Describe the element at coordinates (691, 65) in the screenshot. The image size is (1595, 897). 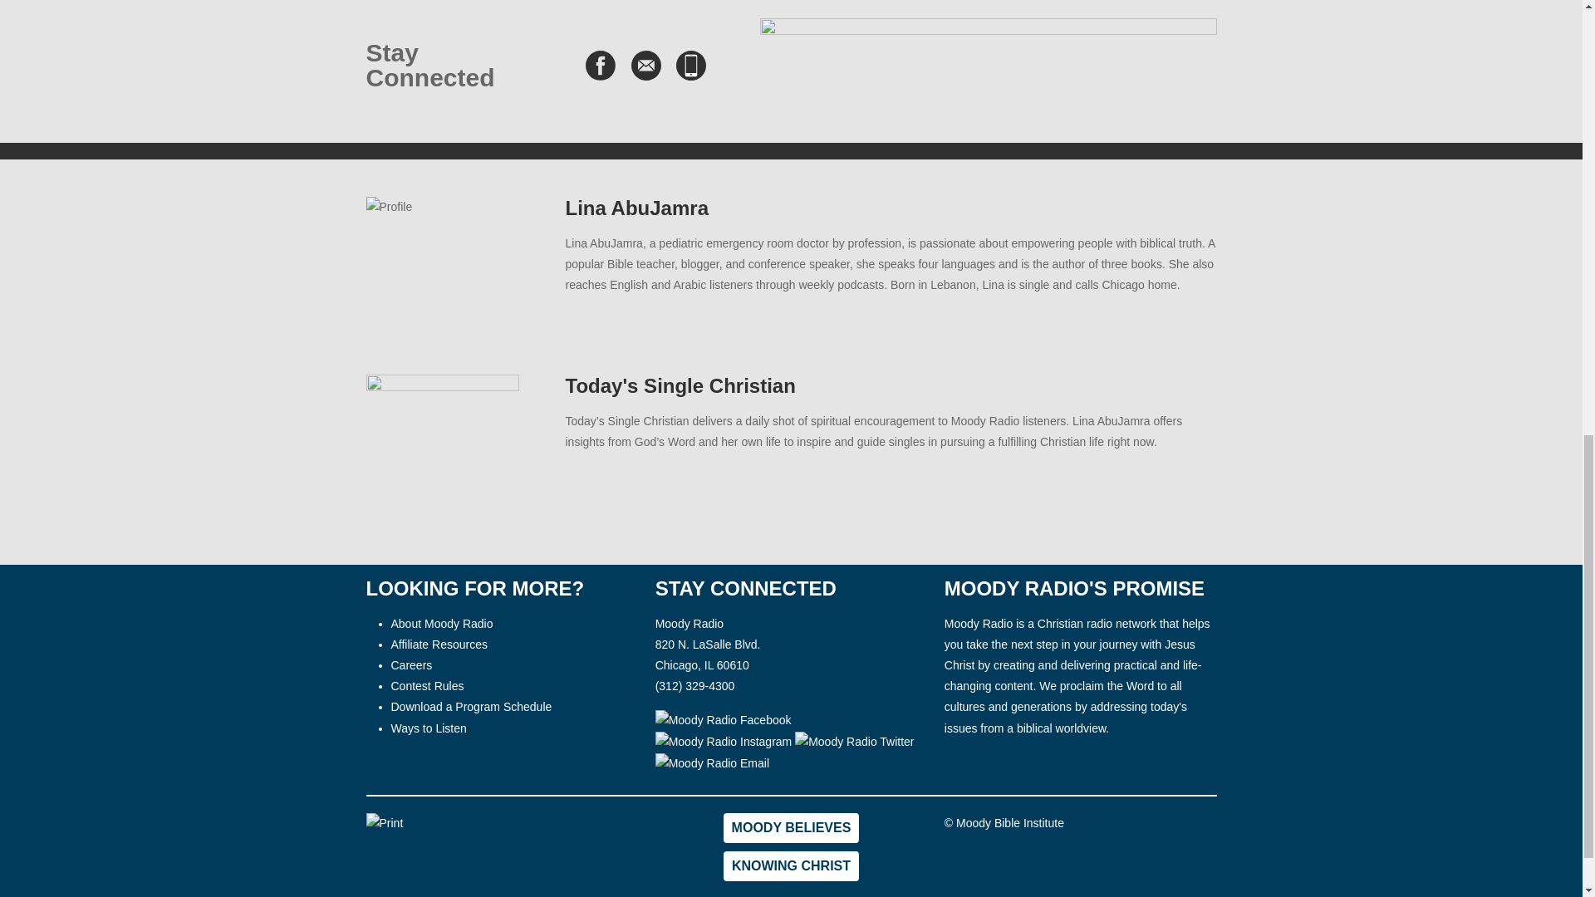
I see `Moody Radio App` at that location.